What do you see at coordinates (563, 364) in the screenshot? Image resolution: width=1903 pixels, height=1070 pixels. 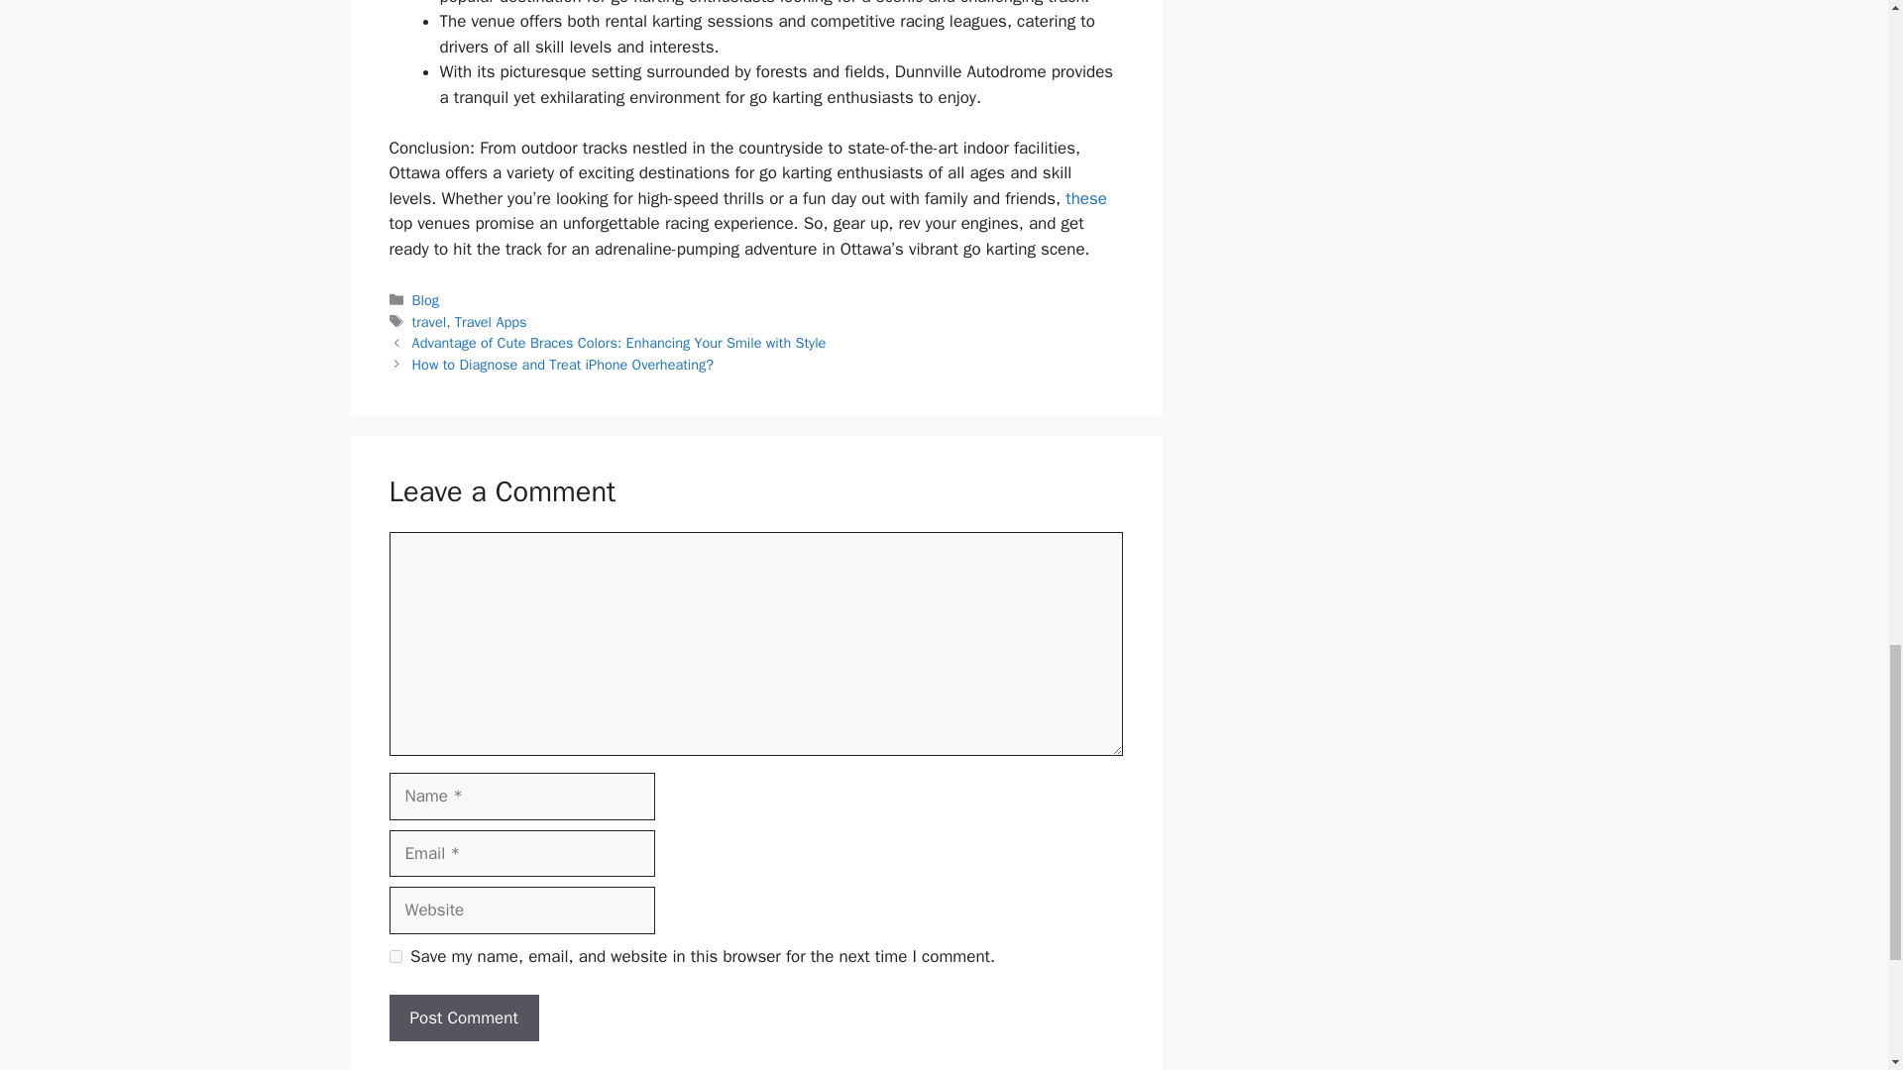 I see `How to Diagnose and Treat iPhone Overheating?` at bounding box center [563, 364].